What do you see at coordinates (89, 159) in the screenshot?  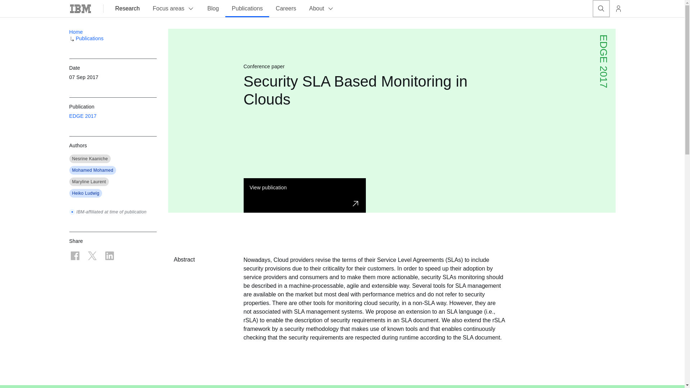 I see `Nesrine Kaaniche` at bounding box center [89, 159].